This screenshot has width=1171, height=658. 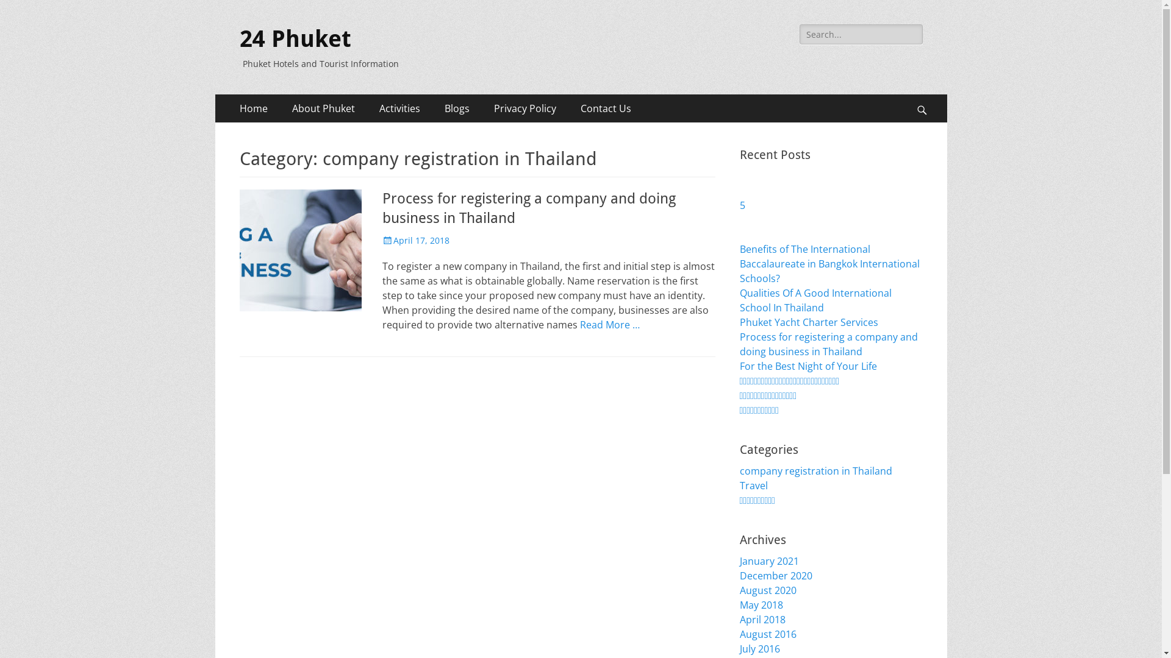 What do you see at coordinates (861, 34) in the screenshot?
I see `Search for:` at bounding box center [861, 34].